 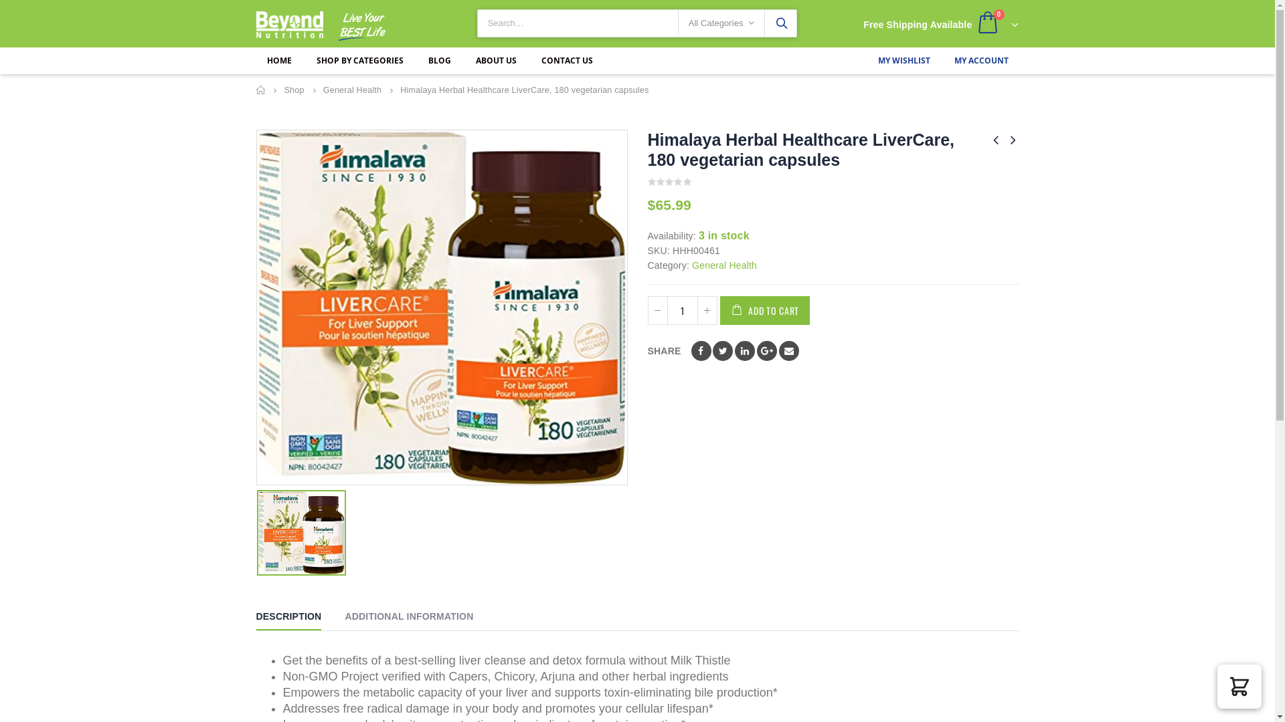 What do you see at coordinates (723, 351) in the screenshot?
I see `Twitter` at bounding box center [723, 351].